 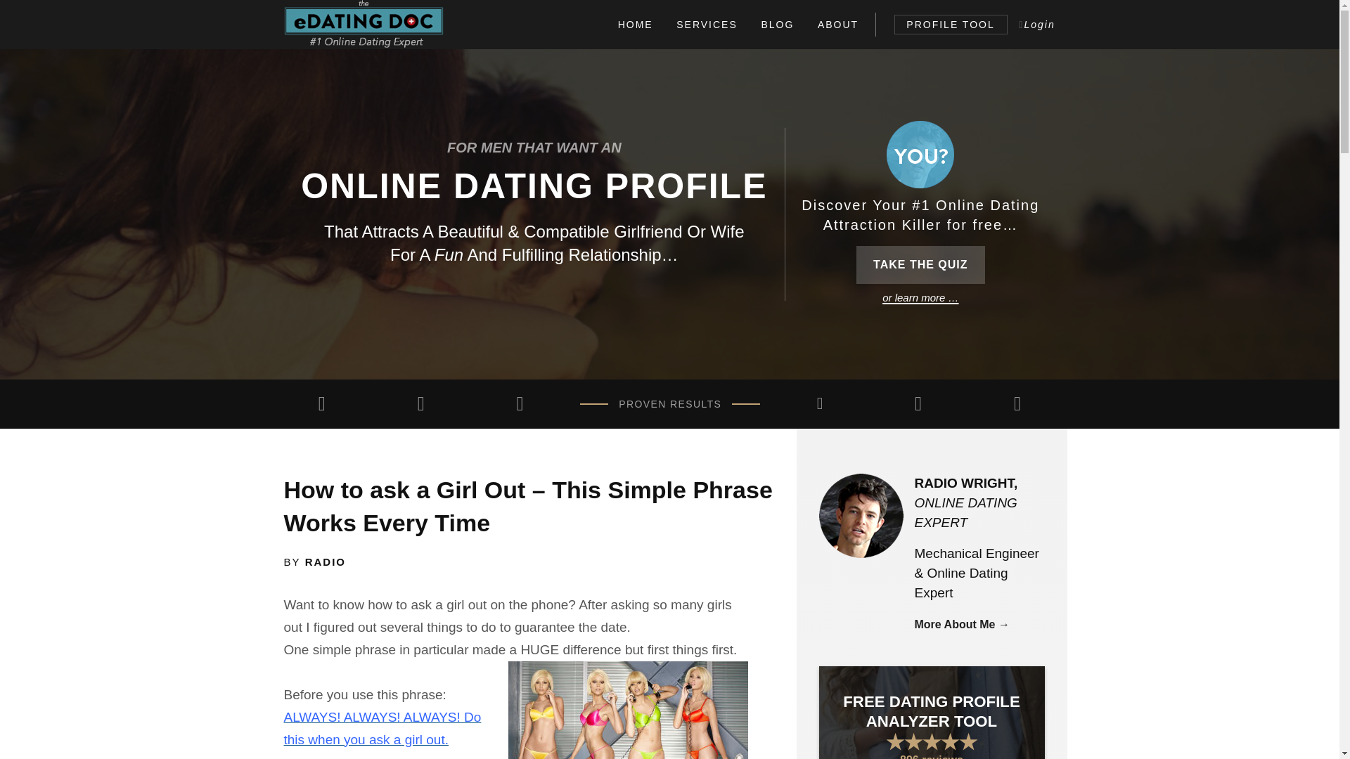 What do you see at coordinates (1037, 24) in the screenshot?
I see `Login` at bounding box center [1037, 24].